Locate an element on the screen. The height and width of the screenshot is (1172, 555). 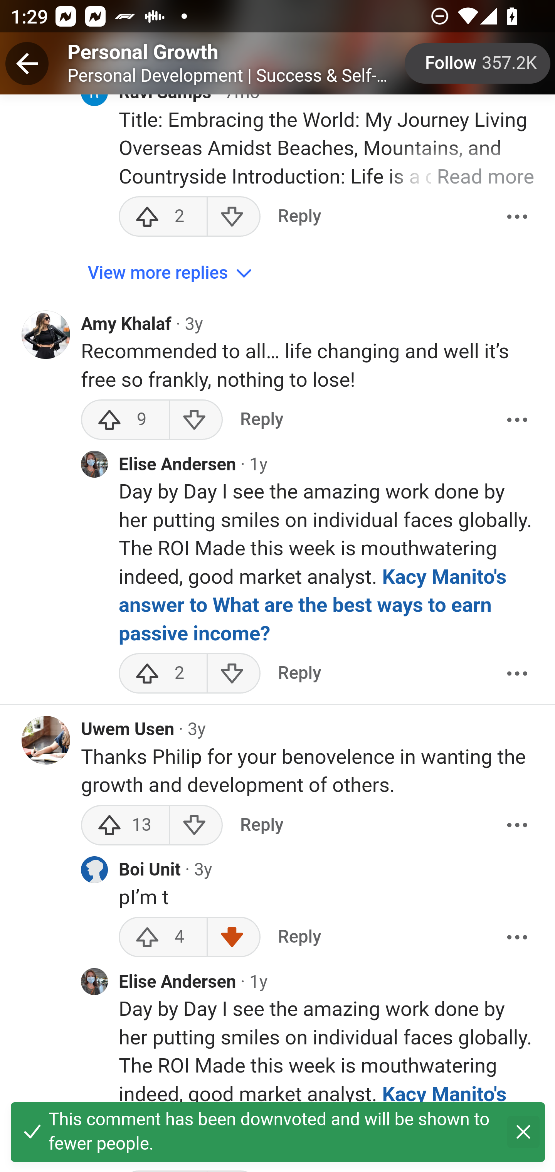
Elise Andersen is located at coordinates (178, 466).